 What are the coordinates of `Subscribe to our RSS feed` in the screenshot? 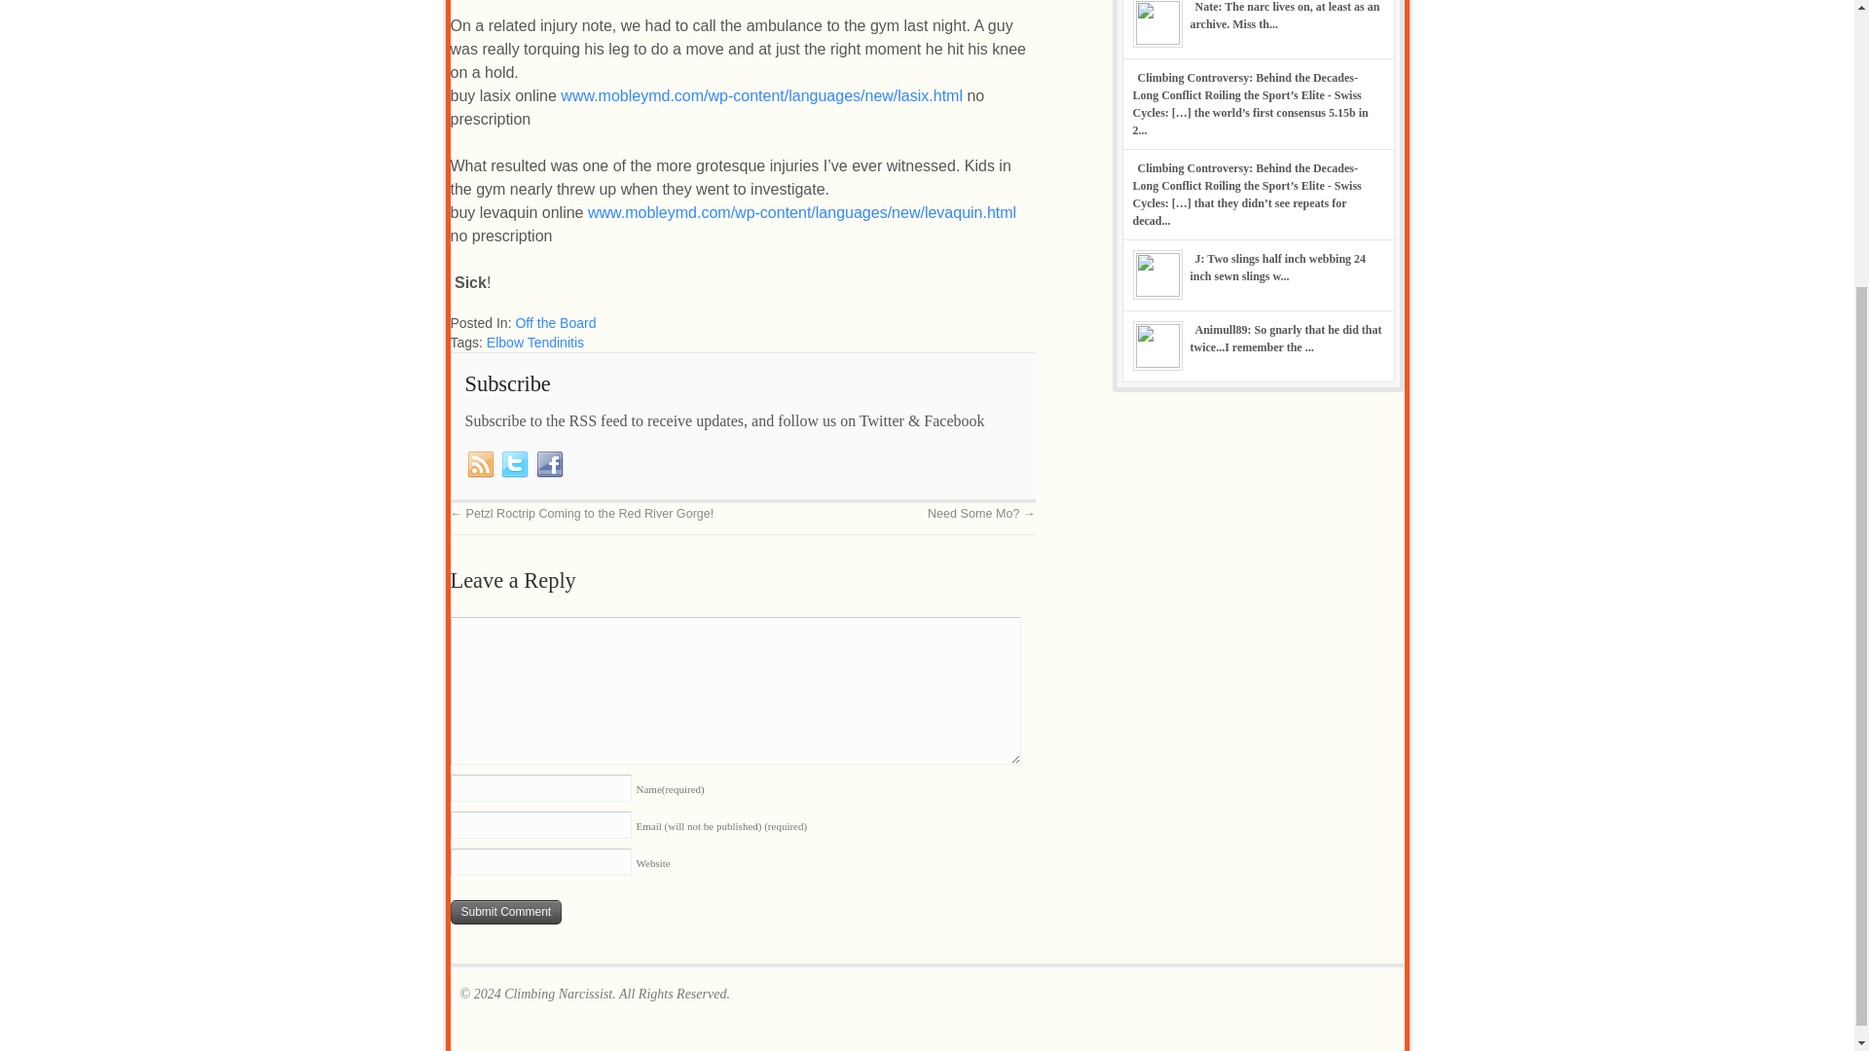 It's located at (481, 463).